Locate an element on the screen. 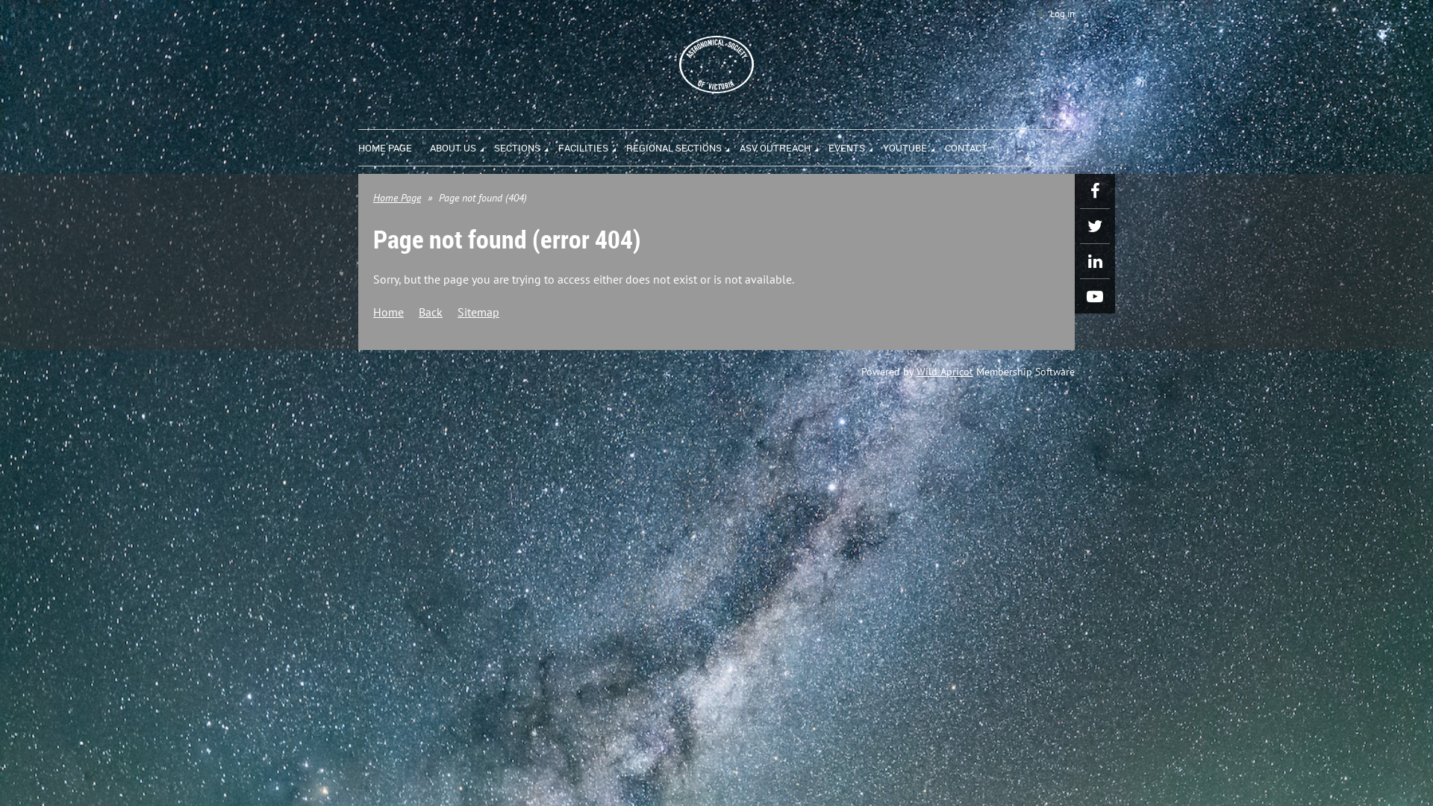 Image resolution: width=1433 pixels, height=806 pixels. Back is located at coordinates (431, 312).